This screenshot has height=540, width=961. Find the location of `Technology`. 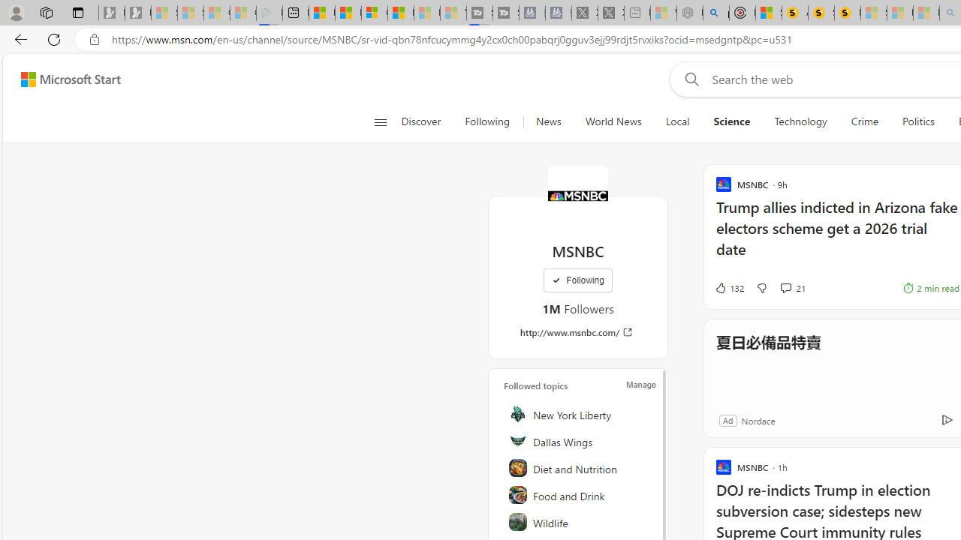

Technology is located at coordinates (800, 121).